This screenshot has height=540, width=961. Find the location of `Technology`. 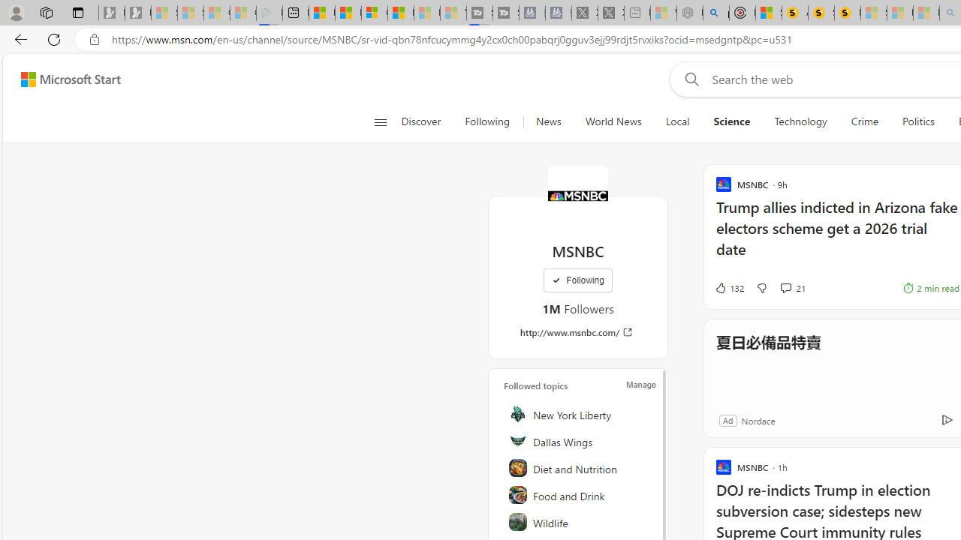

Technology is located at coordinates (800, 121).